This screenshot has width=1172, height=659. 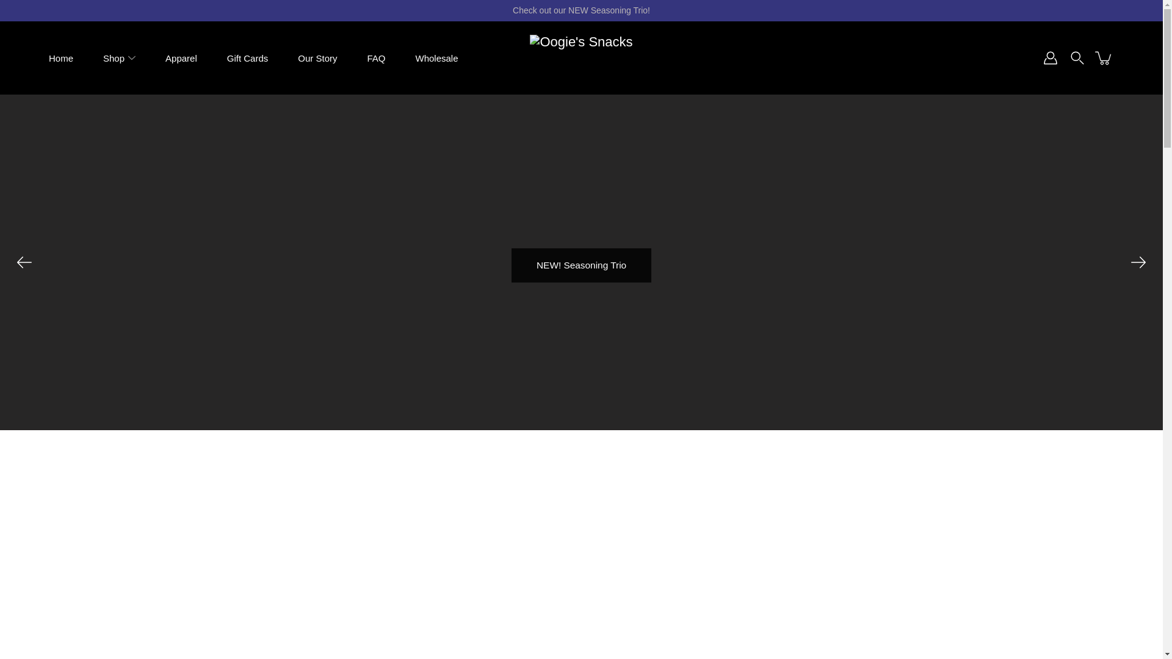 I want to click on FAQ, so click(x=376, y=57).